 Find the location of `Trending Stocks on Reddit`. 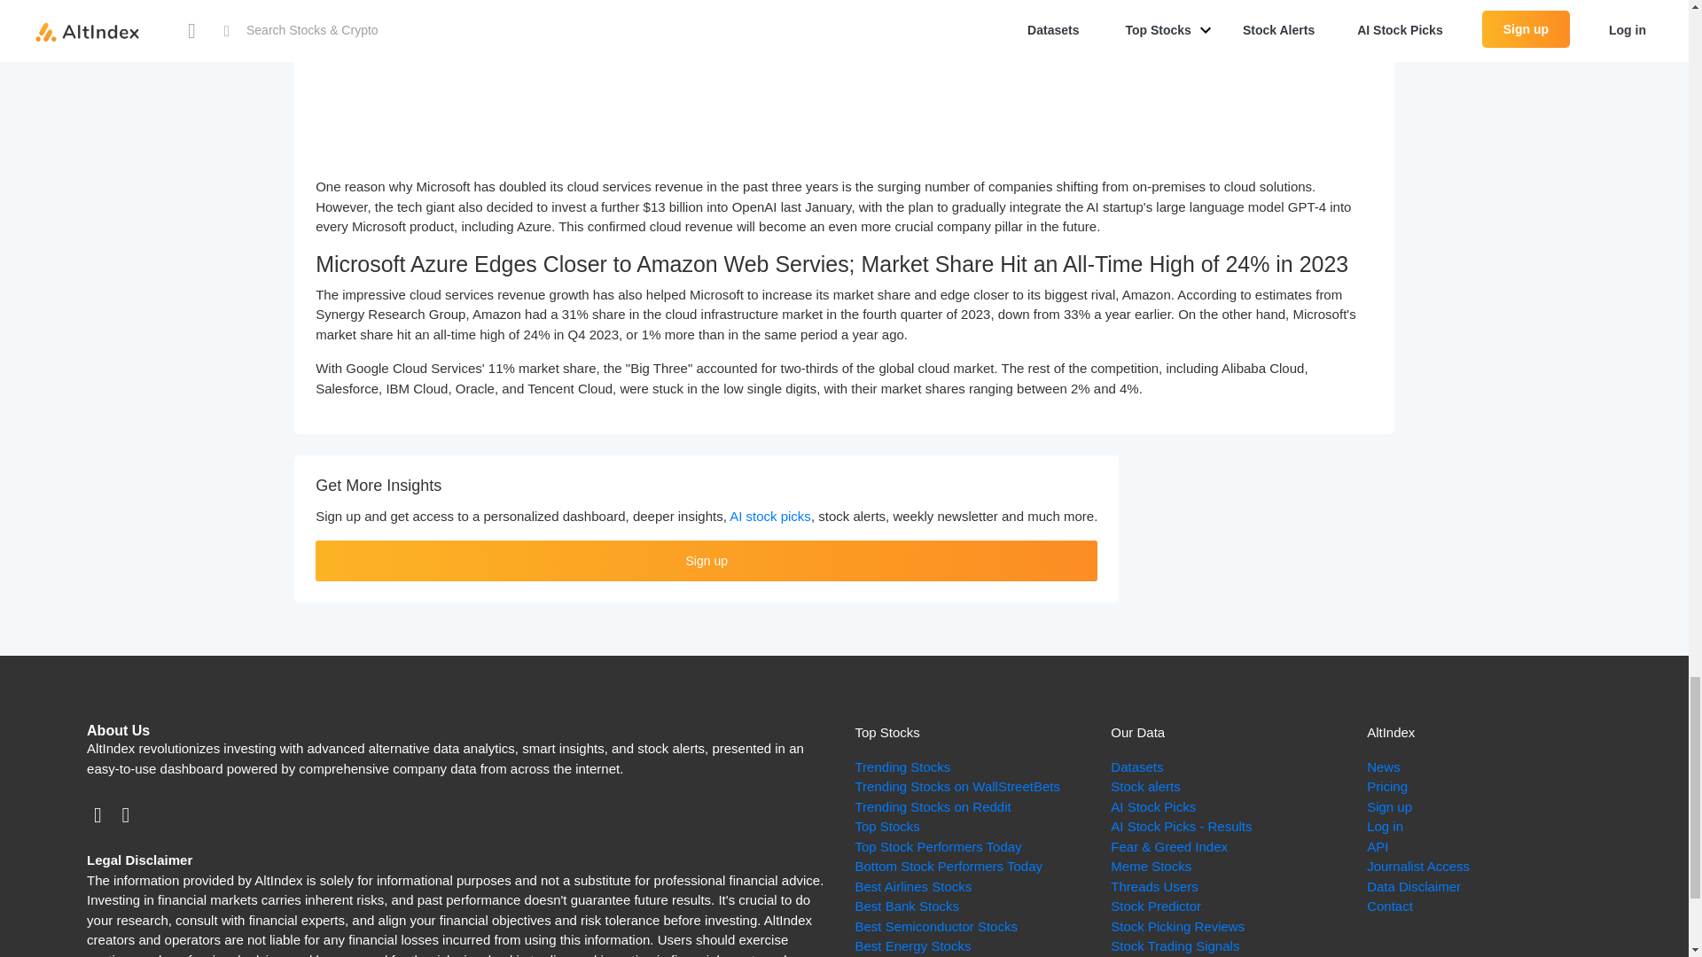

Trending Stocks on Reddit is located at coordinates (933, 806).